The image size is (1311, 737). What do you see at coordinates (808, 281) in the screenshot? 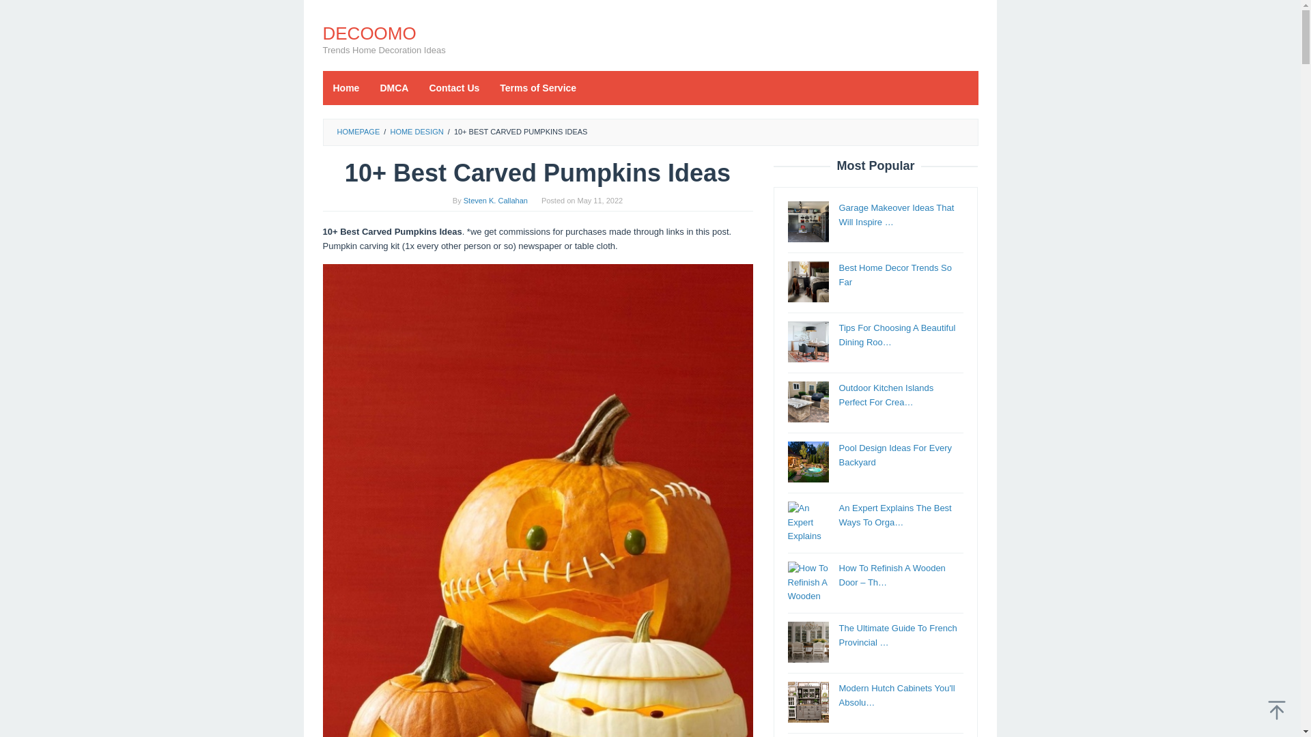
I see `Best Home Decor Trends So Far` at bounding box center [808, 281].